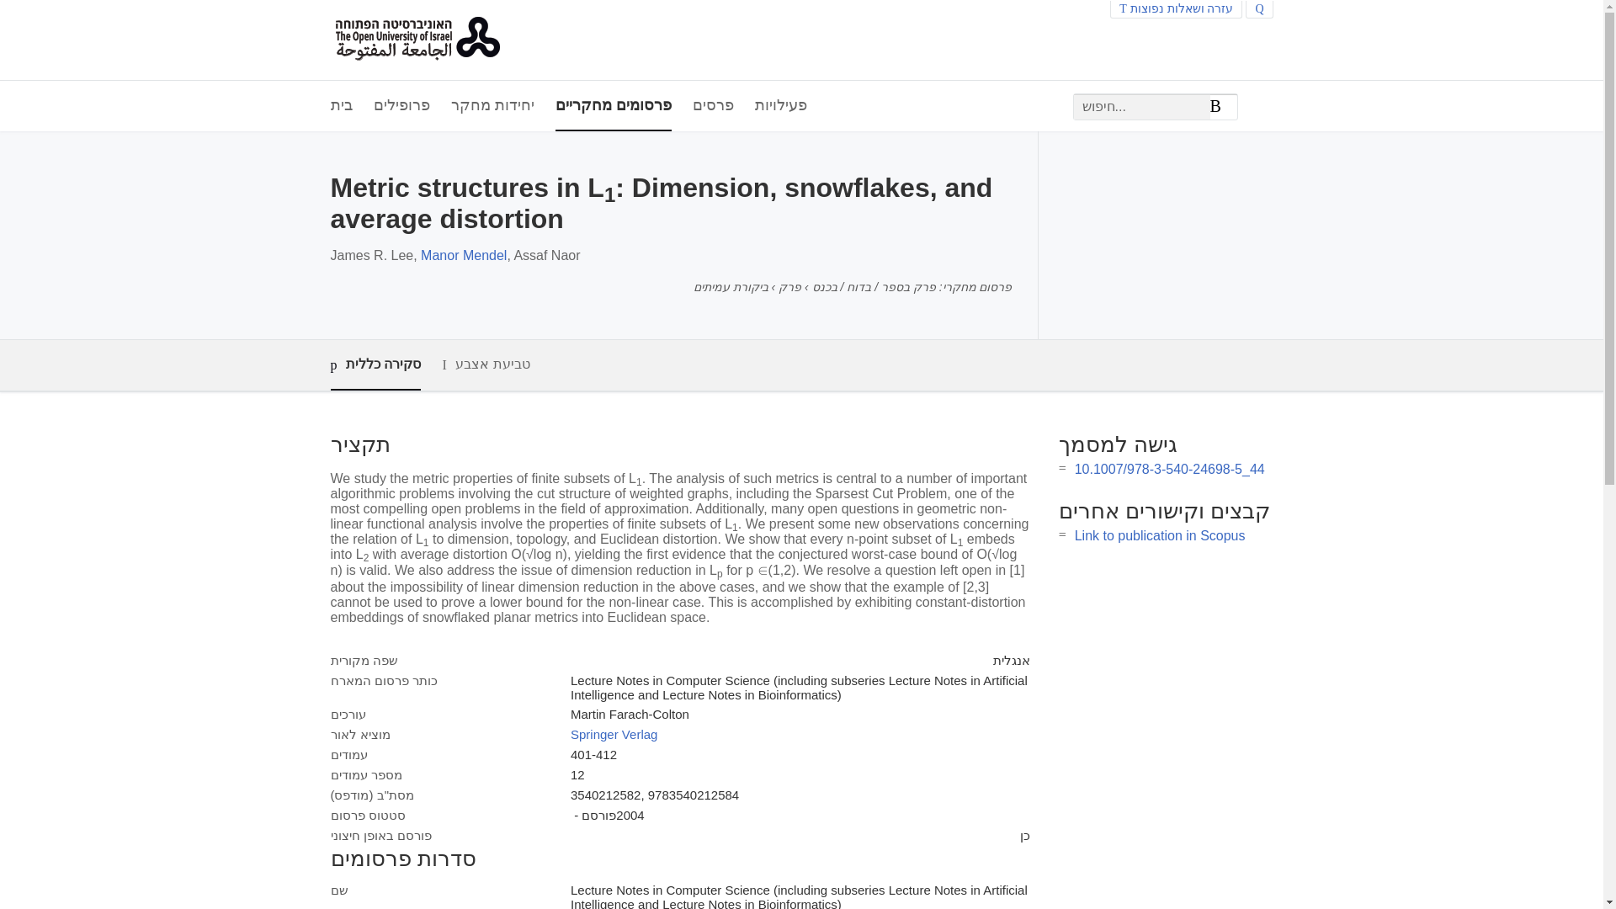  I want to click on Springer Verlag, so click(614, 734).